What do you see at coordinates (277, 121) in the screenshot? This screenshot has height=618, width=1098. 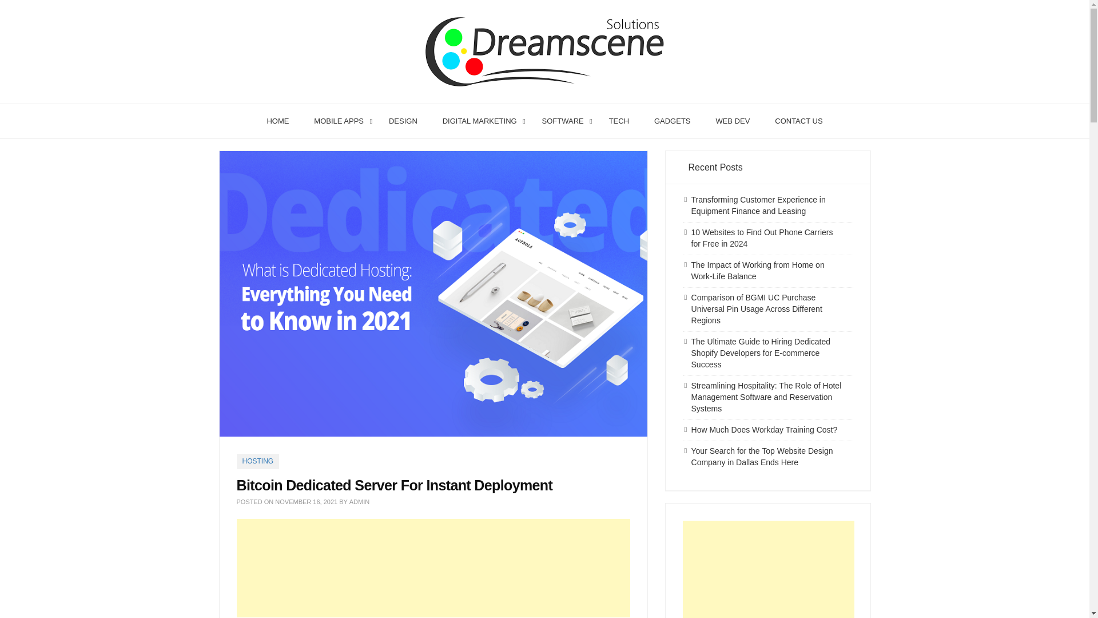 I see `HOME` at bounding box center [277, 121].